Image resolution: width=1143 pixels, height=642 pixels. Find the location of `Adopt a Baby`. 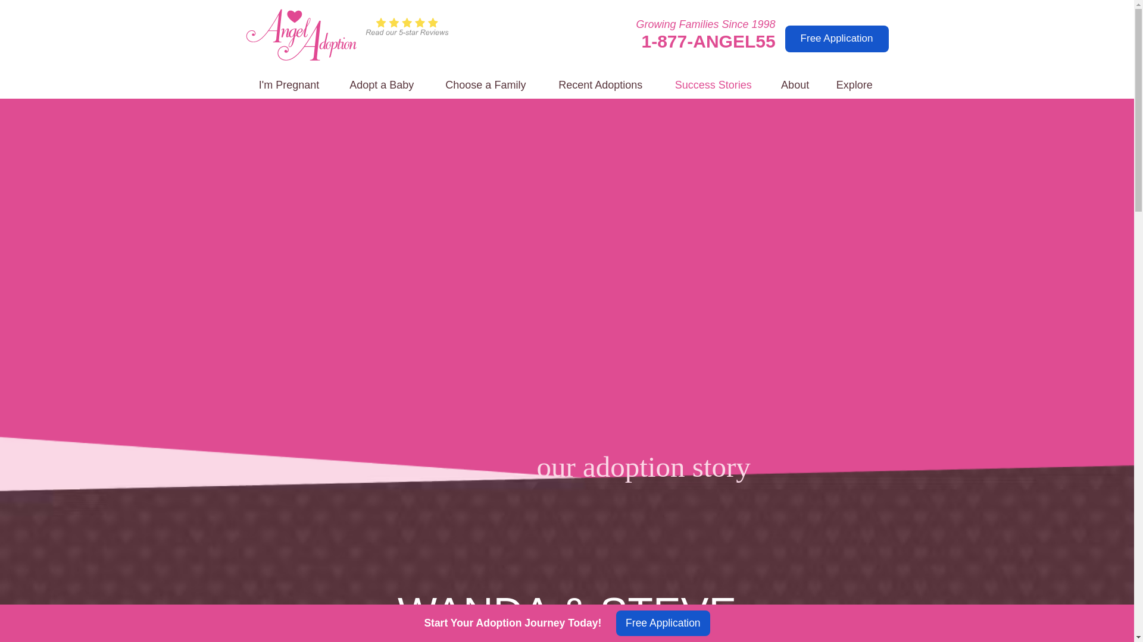

Adopt a Baby is located at coordinates (382, 86).